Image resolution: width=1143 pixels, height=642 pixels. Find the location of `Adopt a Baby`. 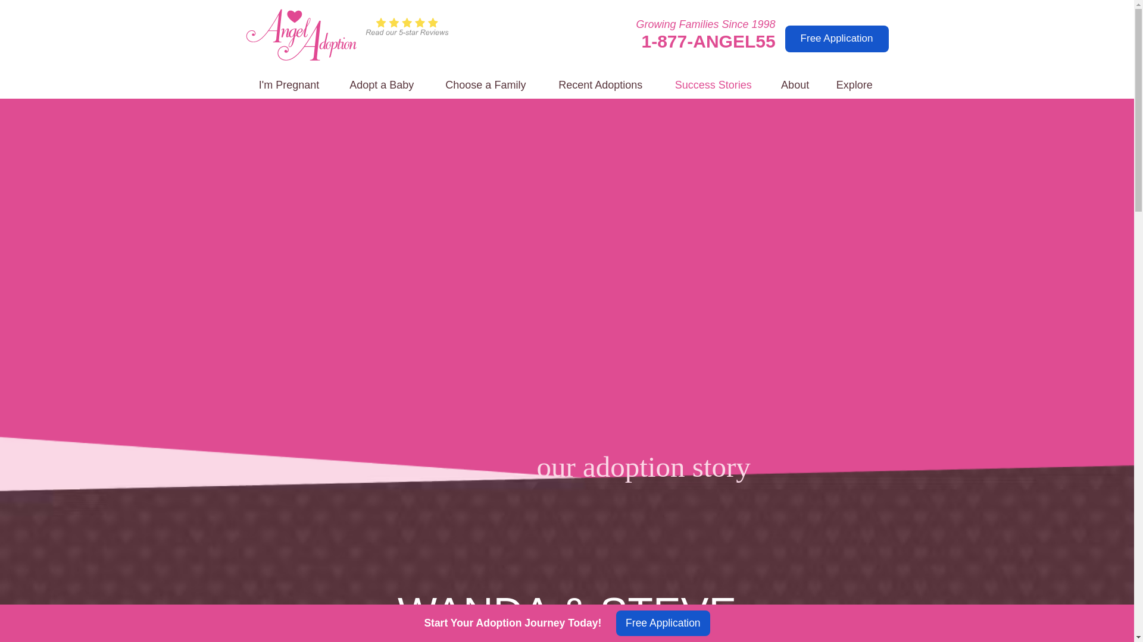

Adopt a Baby is located at coordinates (382, 86).